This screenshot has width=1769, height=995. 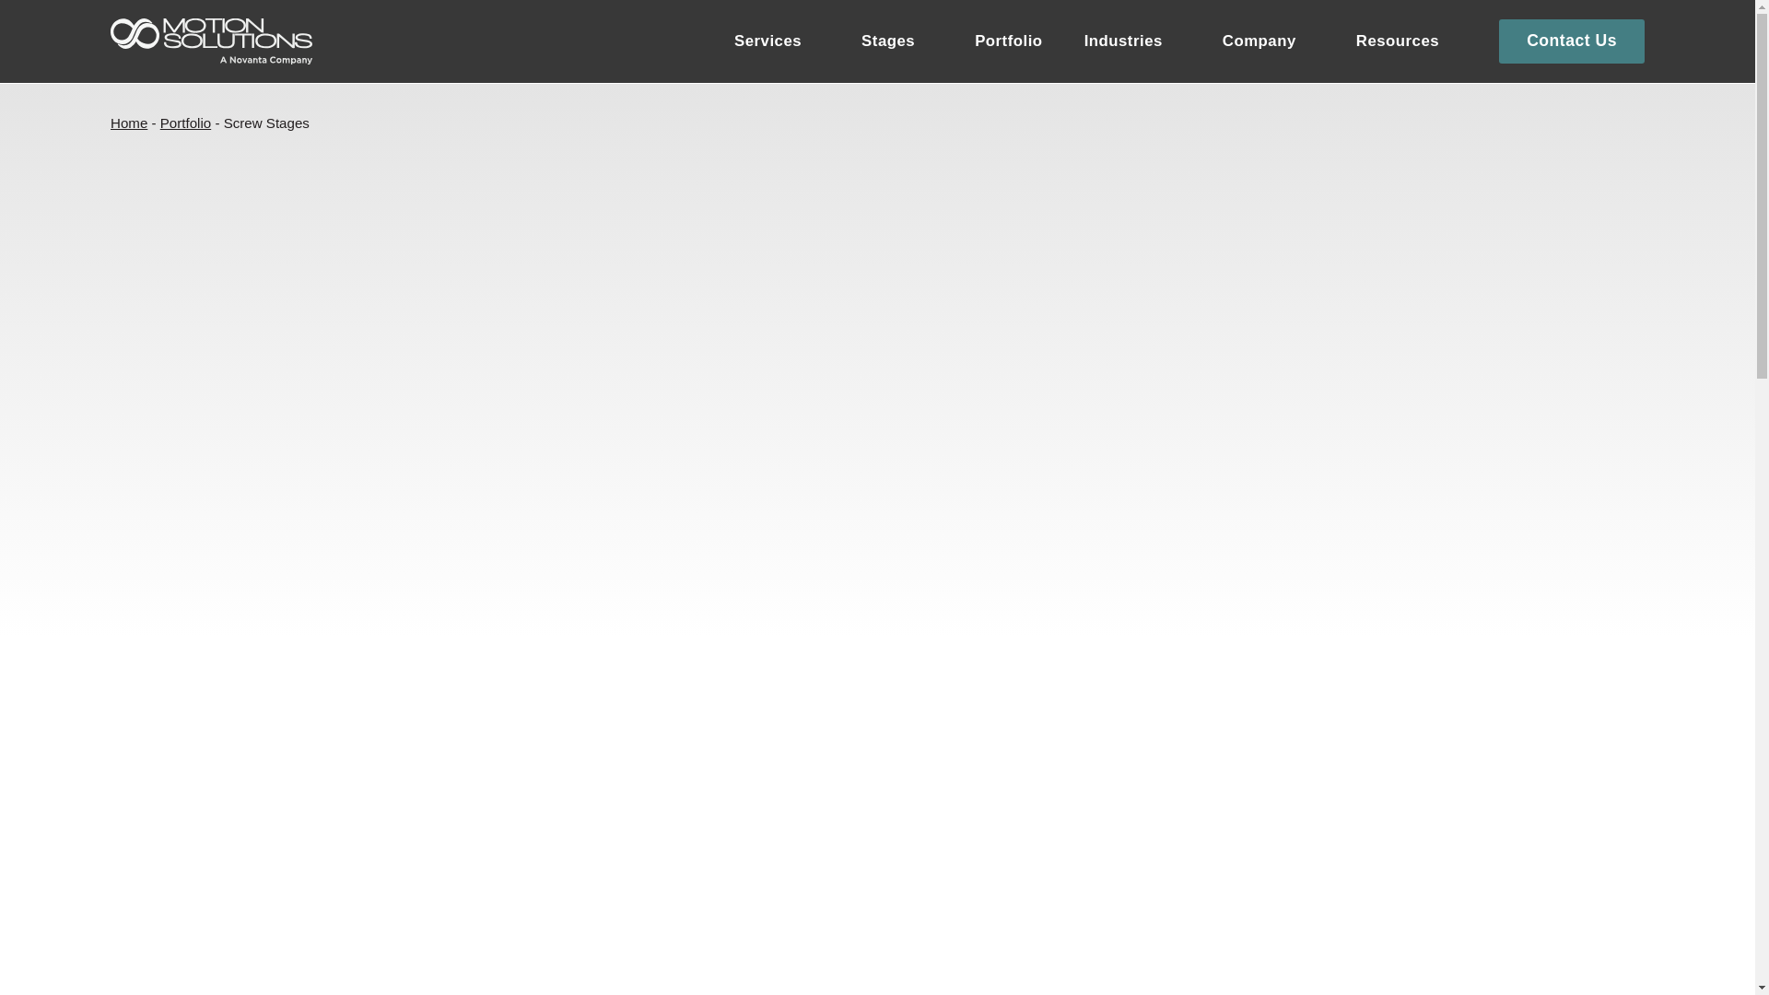 What do you see at coordinates (897, 41) in the screenshot?
I see `Stages` at bounding box center [897, 41].